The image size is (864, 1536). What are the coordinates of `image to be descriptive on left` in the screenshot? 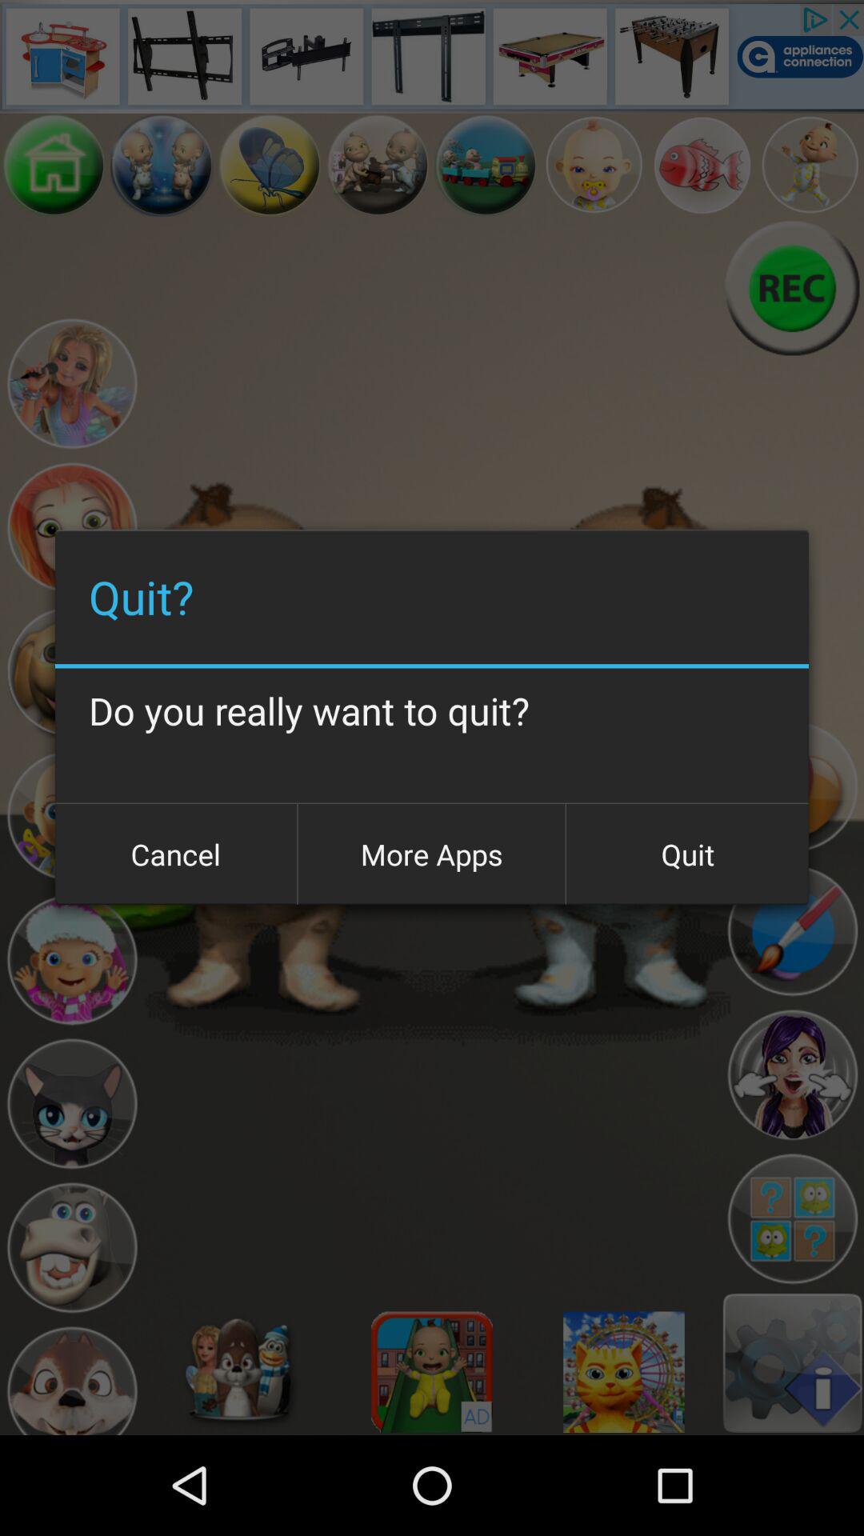 It's located at (594, 165).